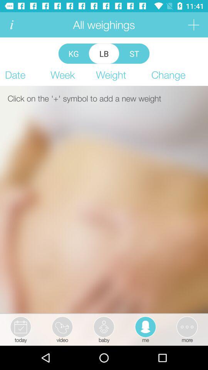 The height and width of the screenshot is (370, 208). What do you see at coordinates (104, 53) in the screenshot?
I see `press icon next to kg radio button` at bounding box center [104, 53].